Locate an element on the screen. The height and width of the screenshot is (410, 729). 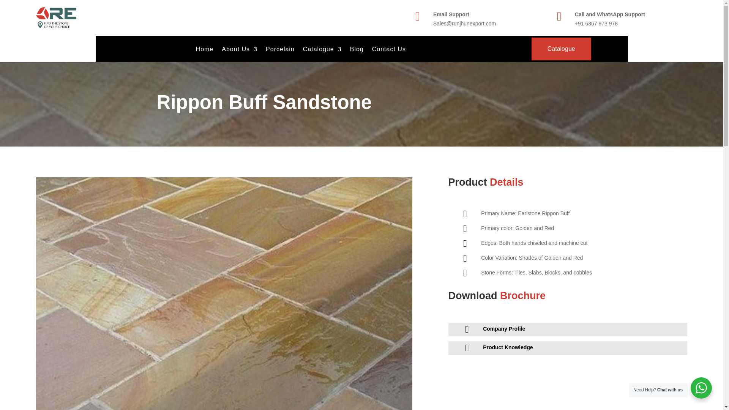
Catalogue is located at coordinates (322, 51).